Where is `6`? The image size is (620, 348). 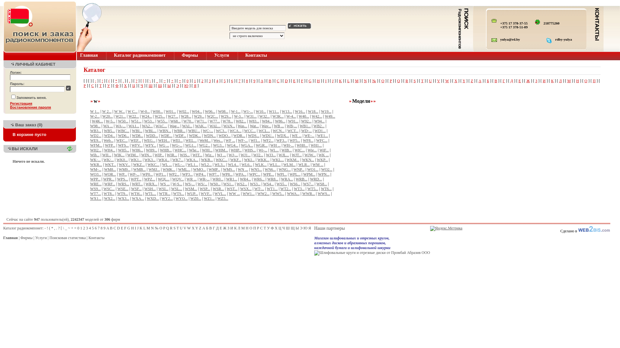 6 is located at coordinates (96, 228).